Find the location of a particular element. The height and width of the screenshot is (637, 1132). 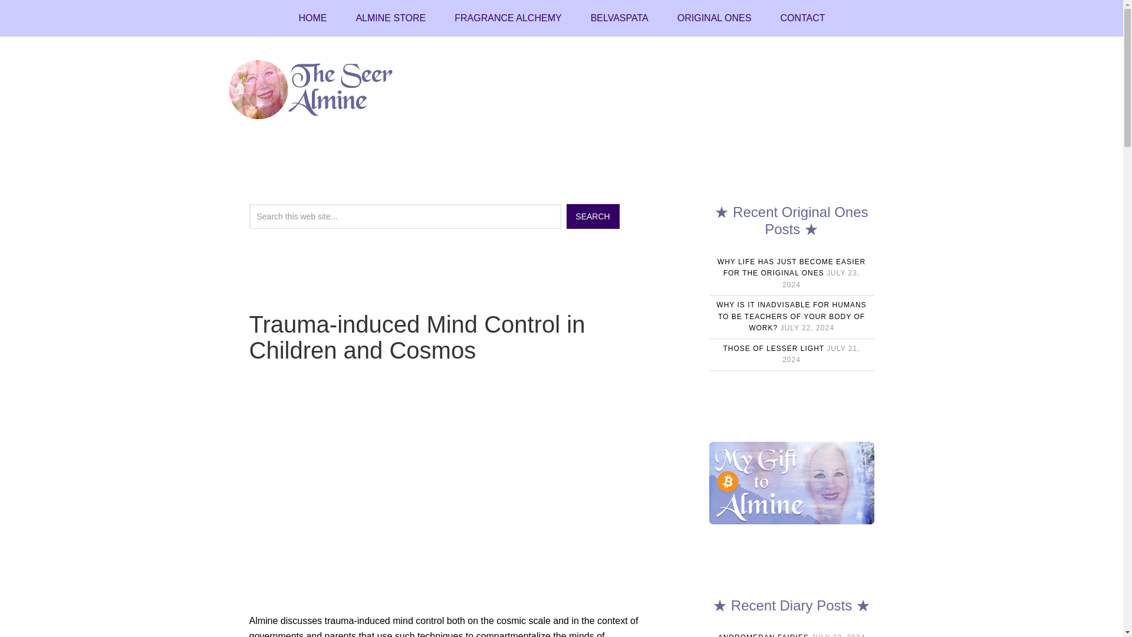

HOME is located at coordinates (312, 18).